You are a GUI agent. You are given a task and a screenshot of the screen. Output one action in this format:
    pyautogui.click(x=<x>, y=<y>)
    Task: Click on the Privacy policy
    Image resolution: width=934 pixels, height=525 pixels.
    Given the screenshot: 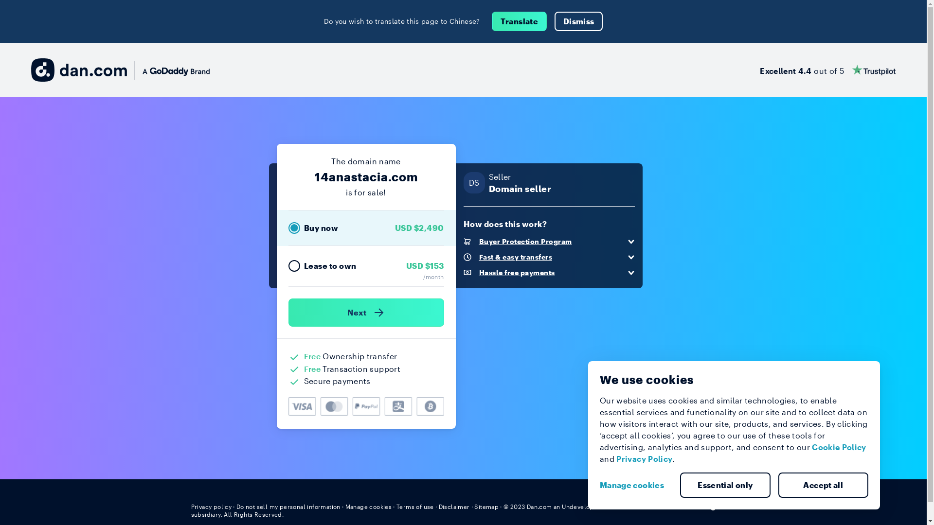 What is the action you would take?
    pyautogui.click(x=211, y=507)
    